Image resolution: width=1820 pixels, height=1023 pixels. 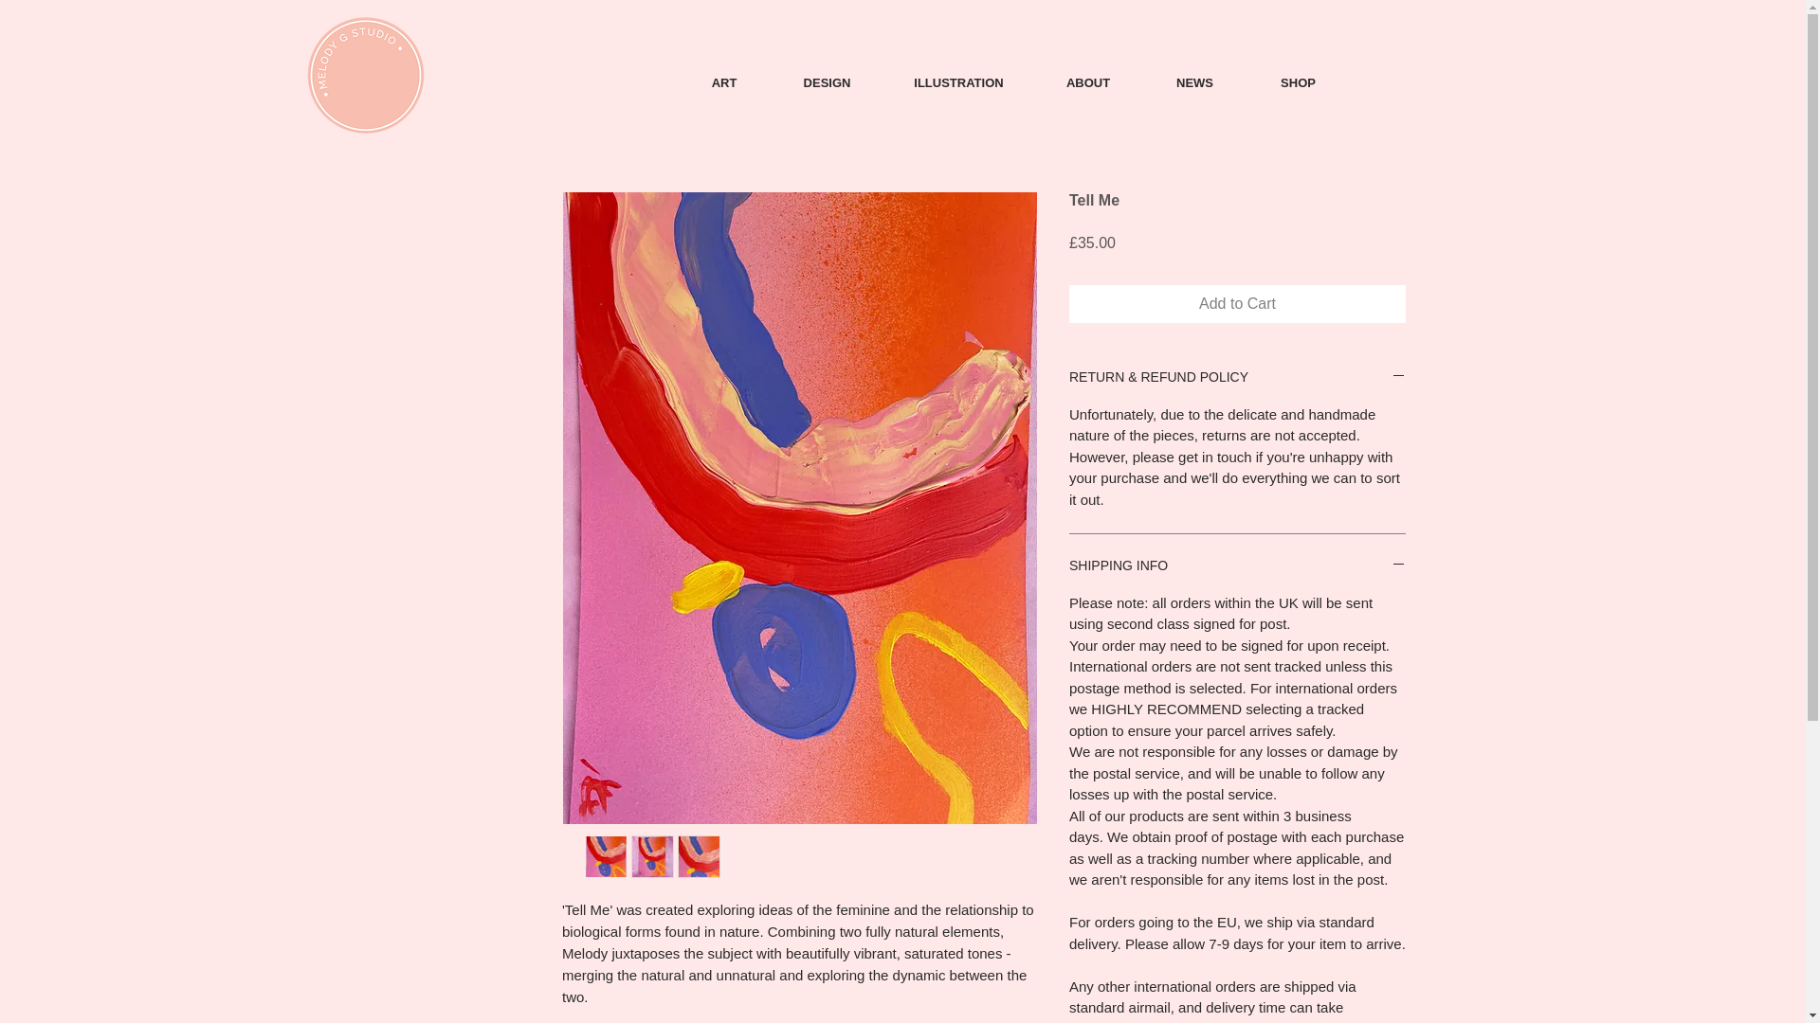 I want to click on ILLUSTRATION, so click(x=957, y=83).